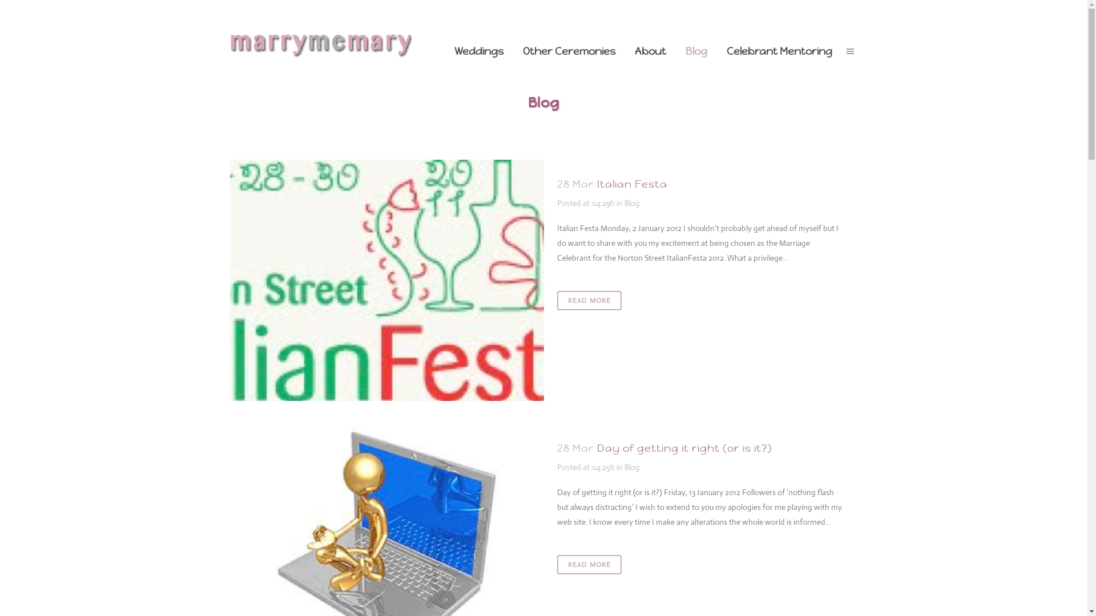  What do you see at coordinates (696, 51) in the screenshot?
I see `Blog` at bounding box center [696, 51].